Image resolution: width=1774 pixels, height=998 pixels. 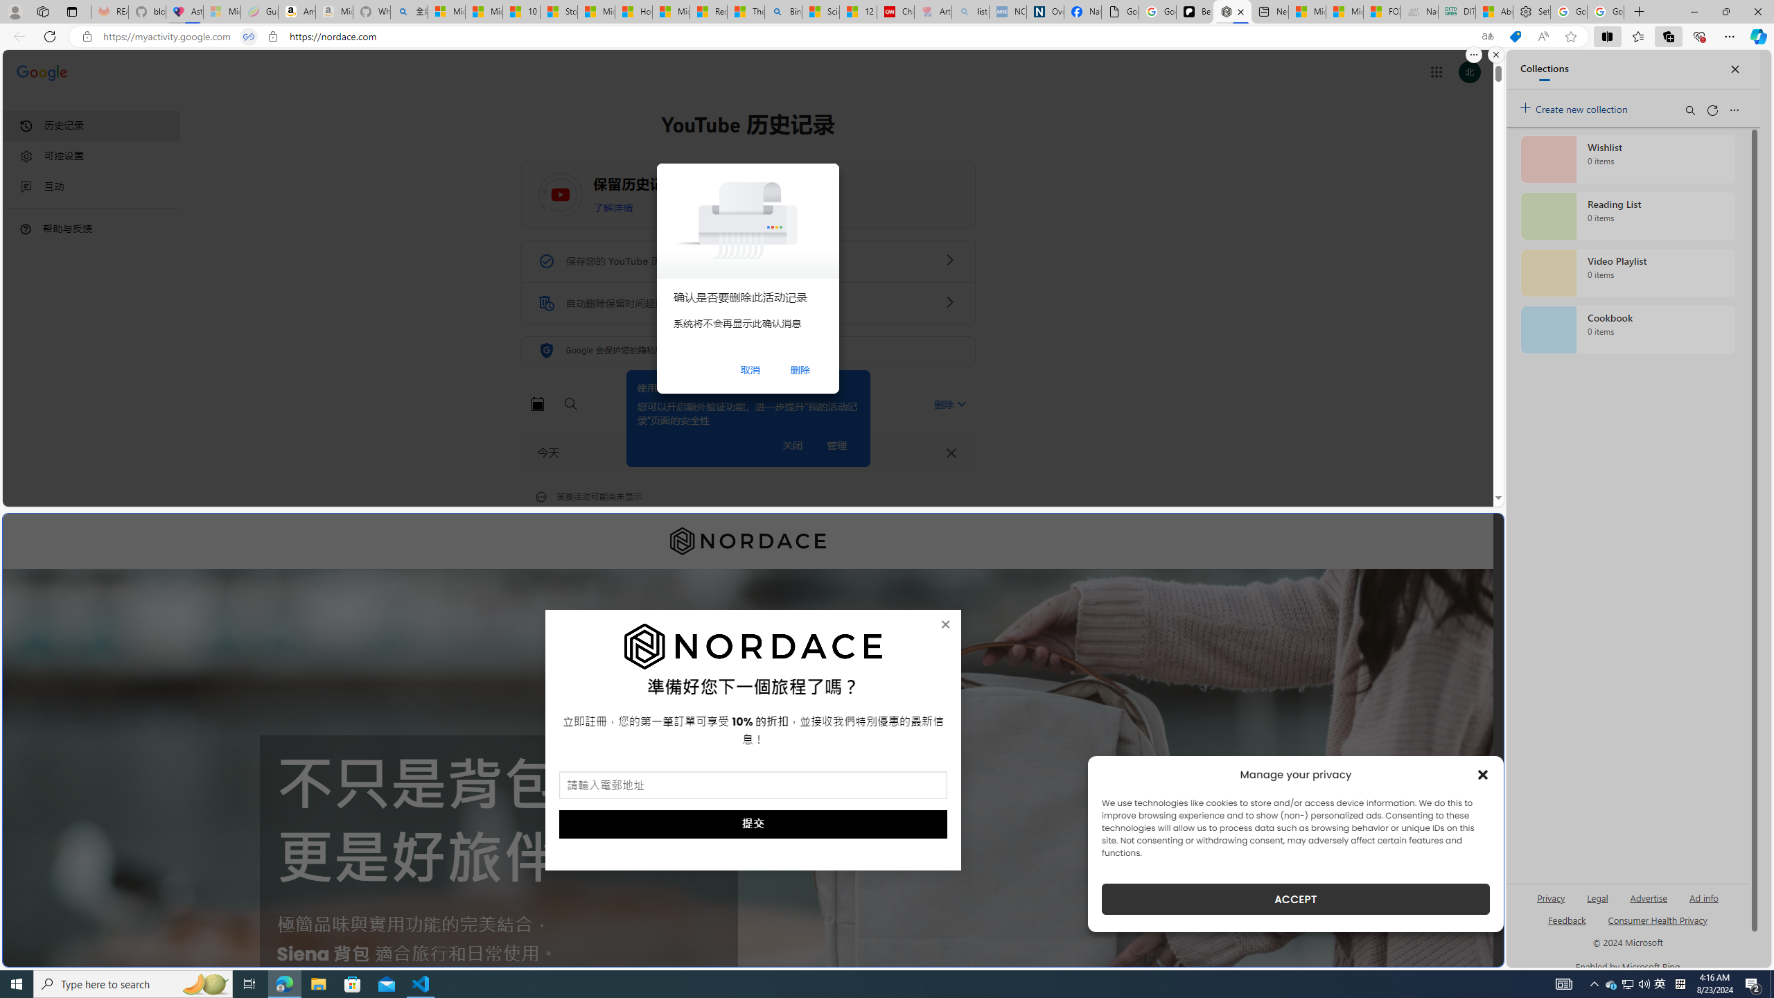 What do you see at coordinates (858, 12) in the screenshot?
I see `12 Popular Science Lies that Must be Corrected` at bounding box center [858, 12].